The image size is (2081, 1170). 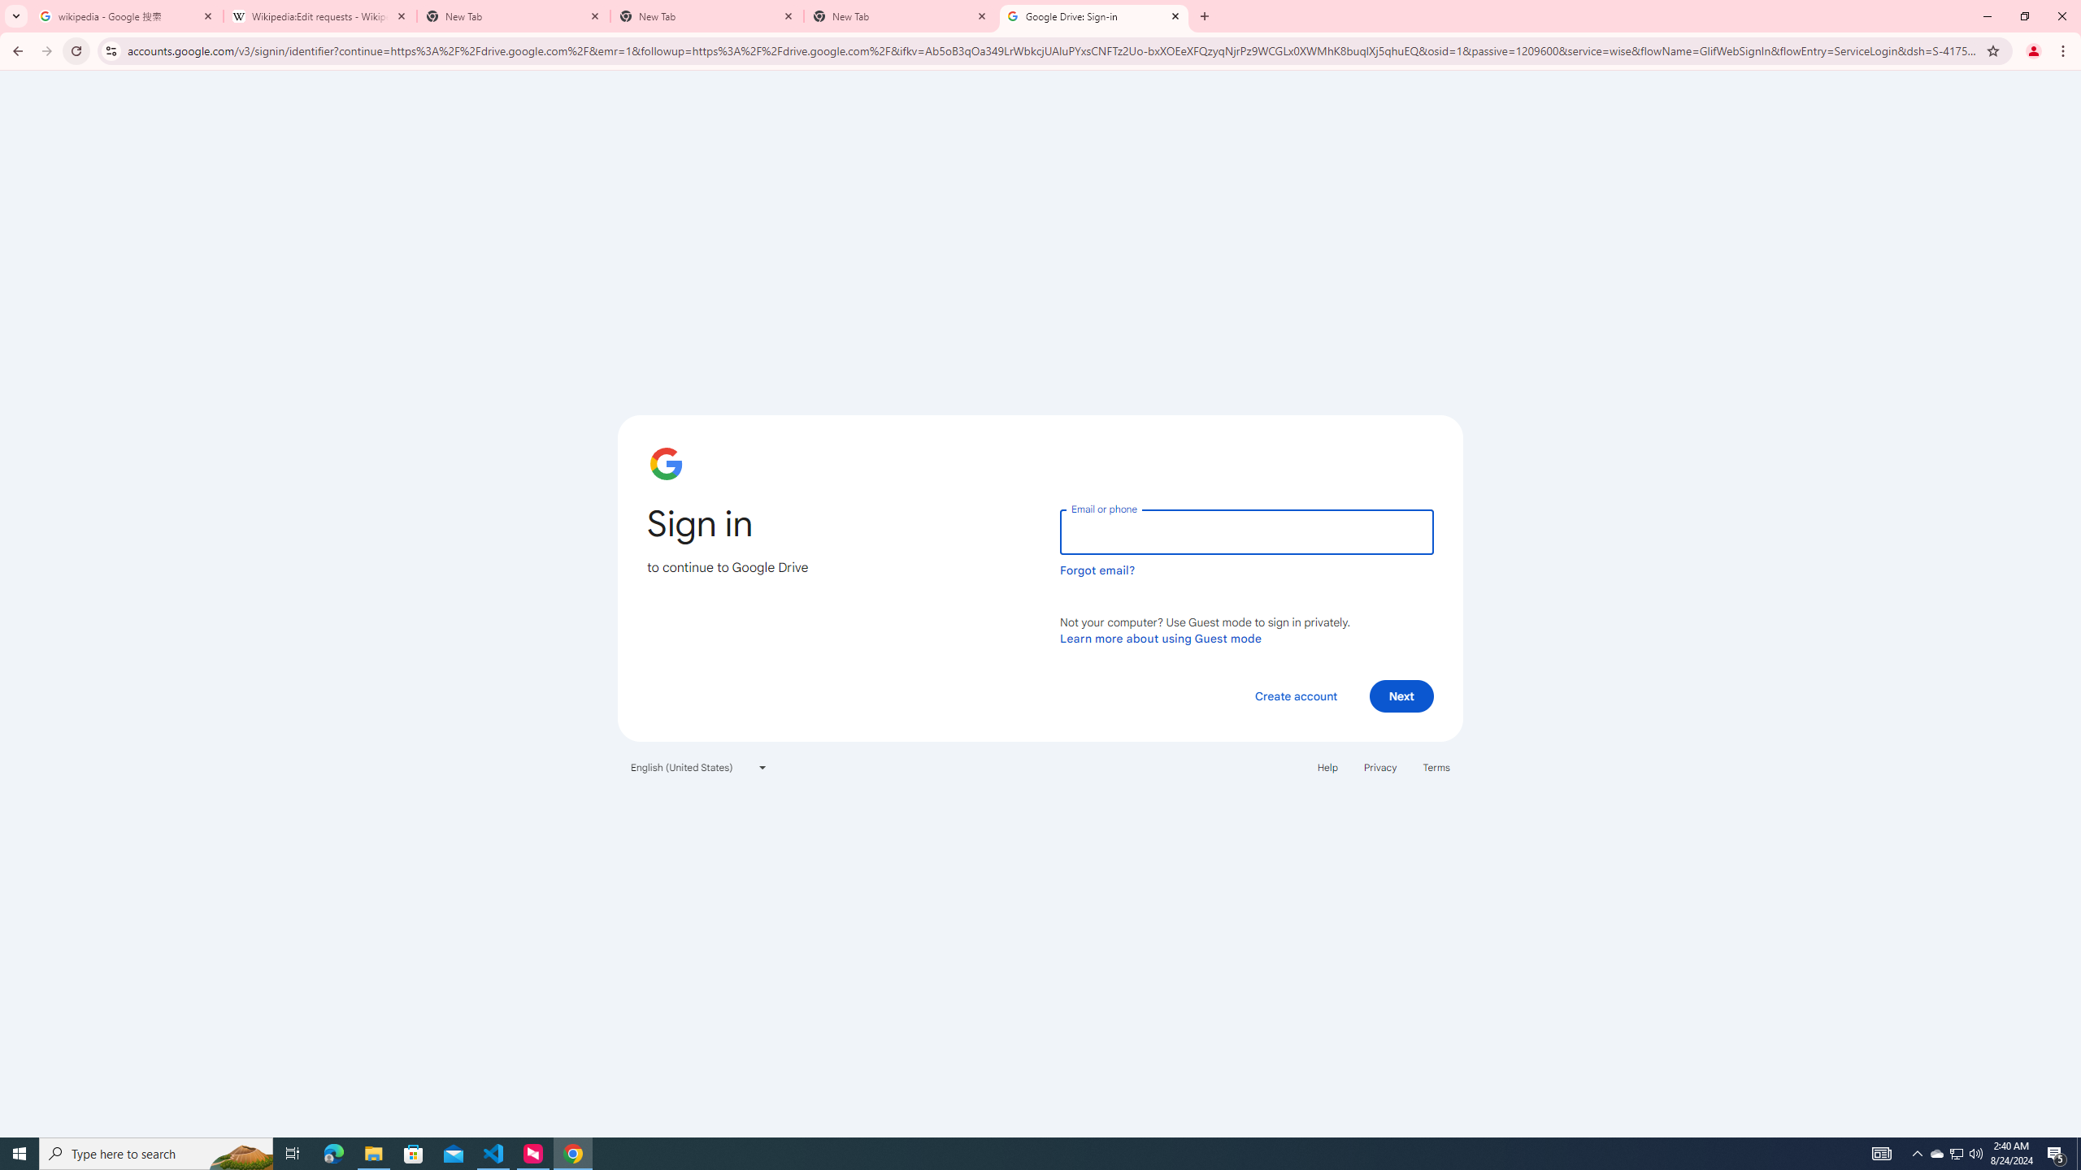 What do you see at coordinates (1094, 16) in the screenshot?
I see `Google Drive: Sign-in` at bounding box center [1094, 16].